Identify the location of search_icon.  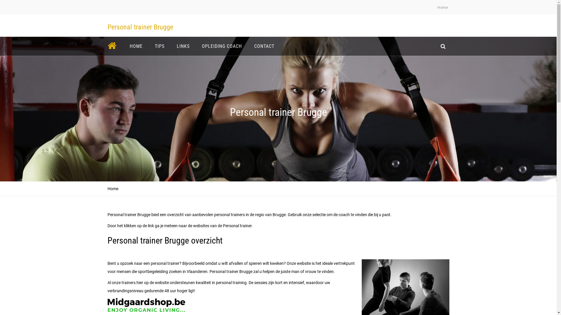
(443, 46).